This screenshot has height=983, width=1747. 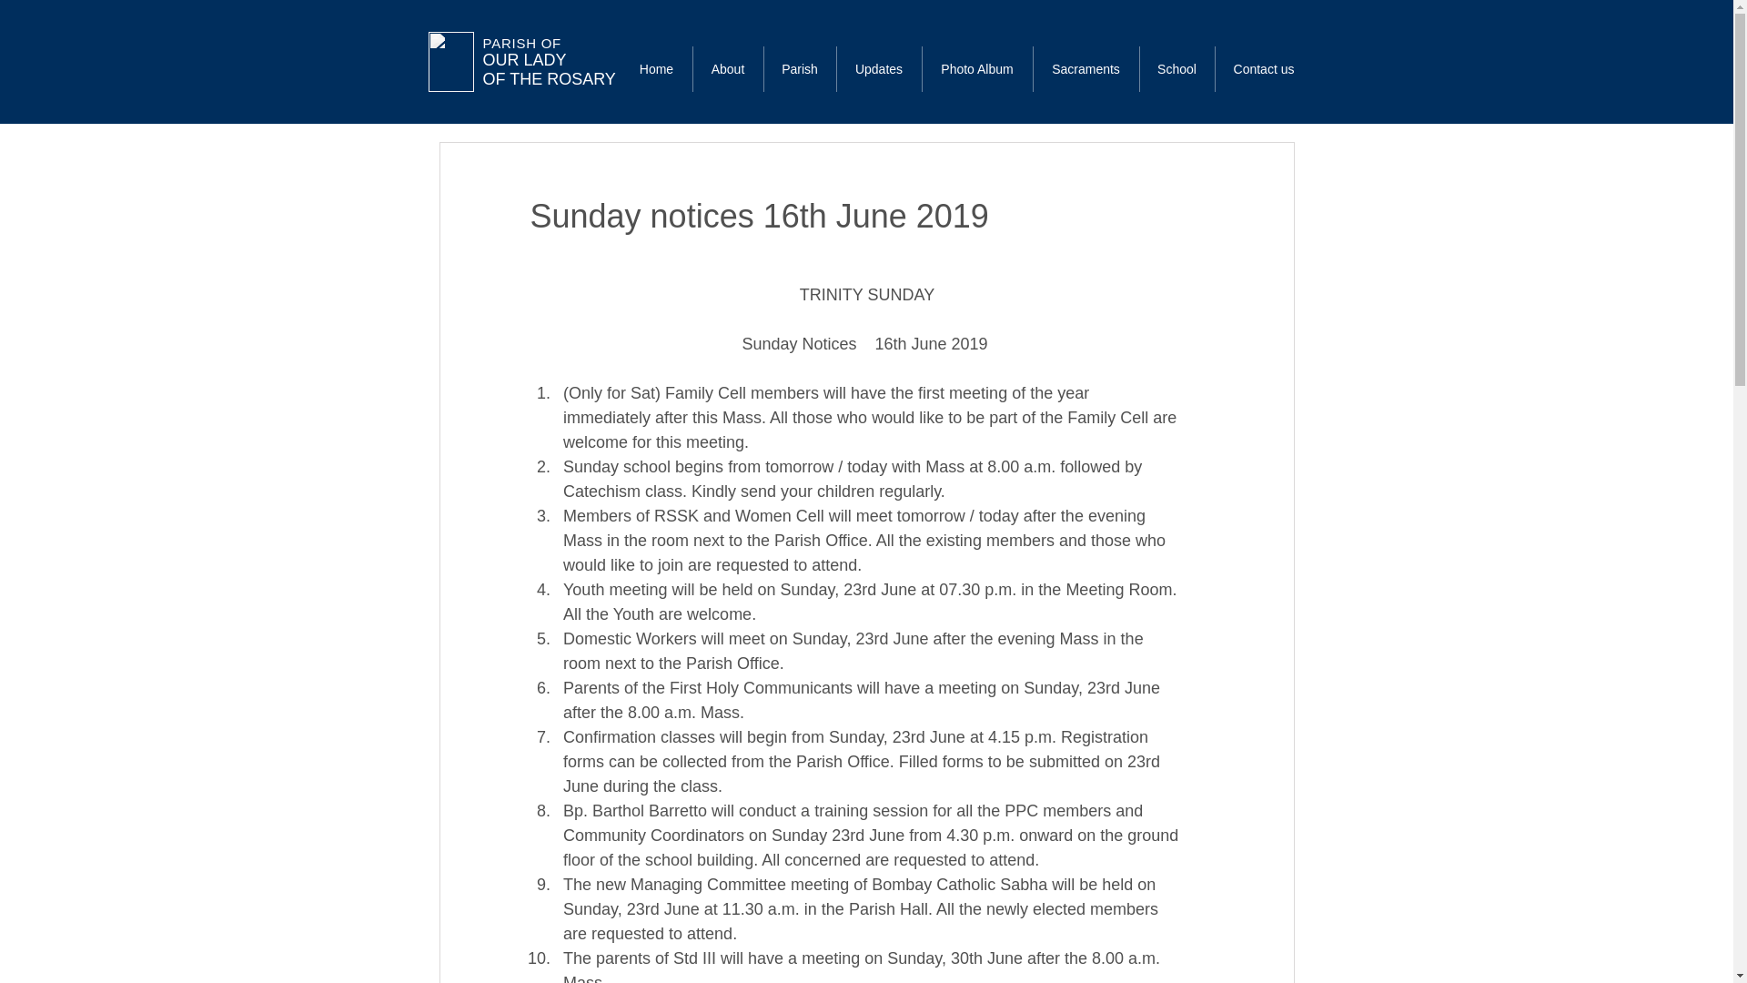 What do you see at coordinates (977, 69) in the screenshot?
I see `Home` at bounding box center [977, 69].